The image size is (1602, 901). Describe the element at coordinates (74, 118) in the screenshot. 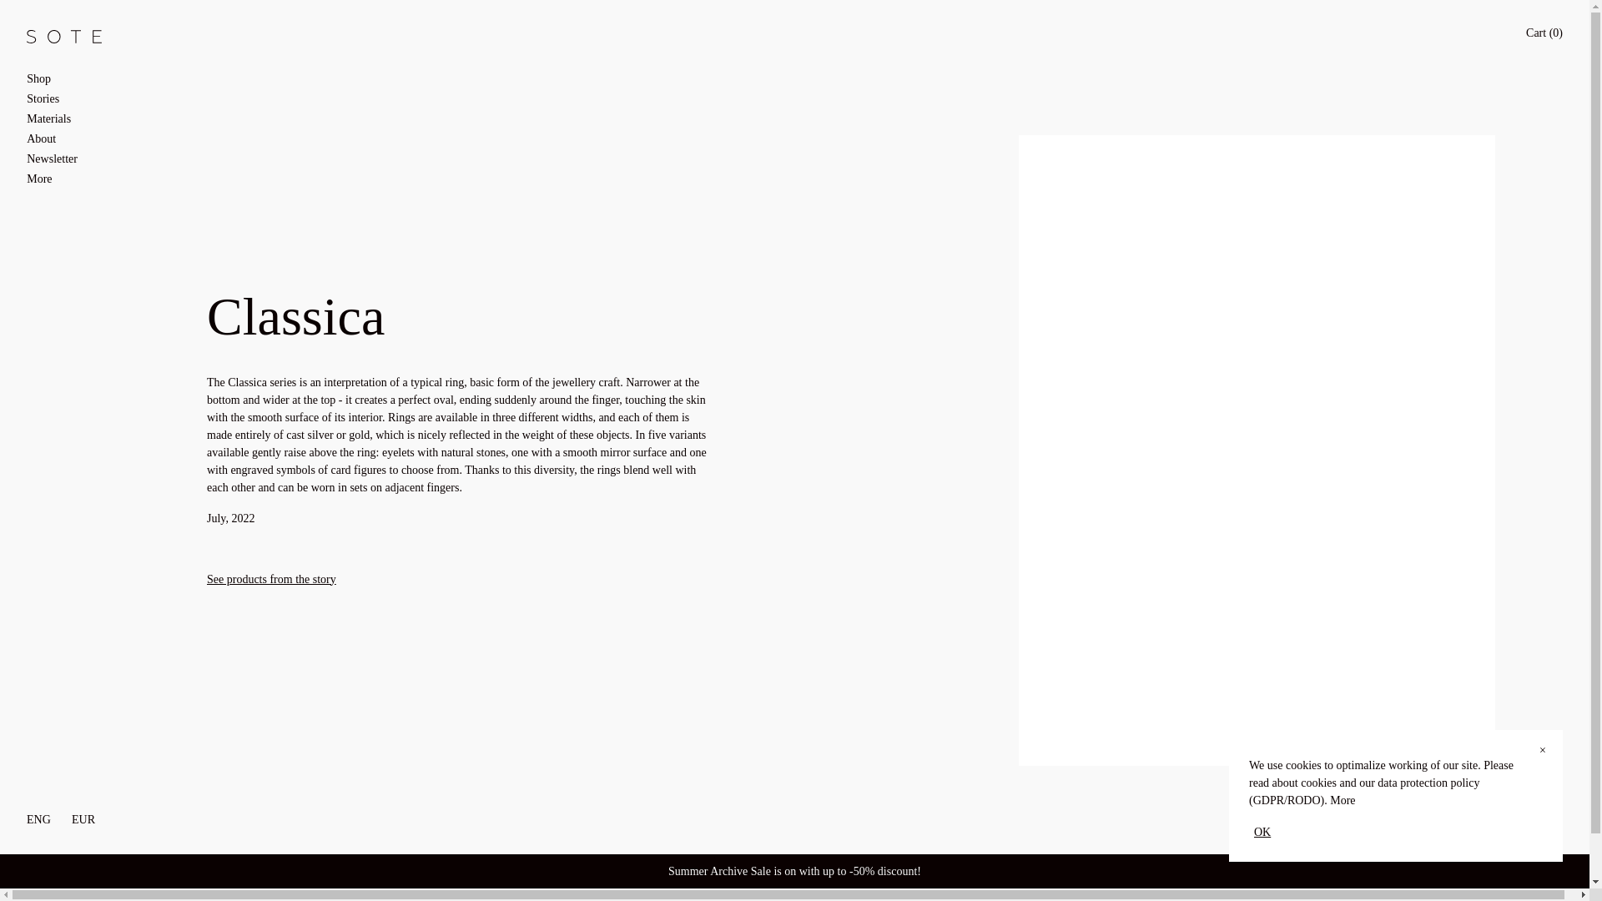

I see `Materials` at that location.